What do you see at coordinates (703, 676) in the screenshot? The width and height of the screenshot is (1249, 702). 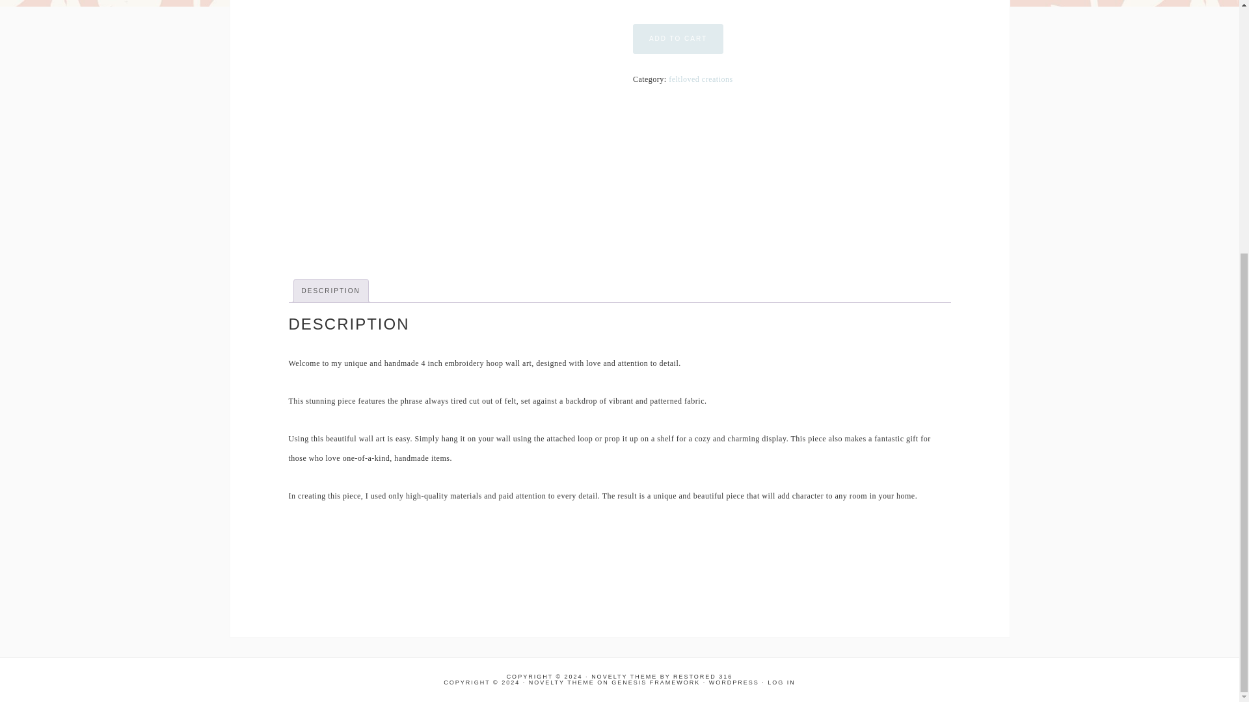 I see `RESTORED 316` at bounding box center [703, 676].